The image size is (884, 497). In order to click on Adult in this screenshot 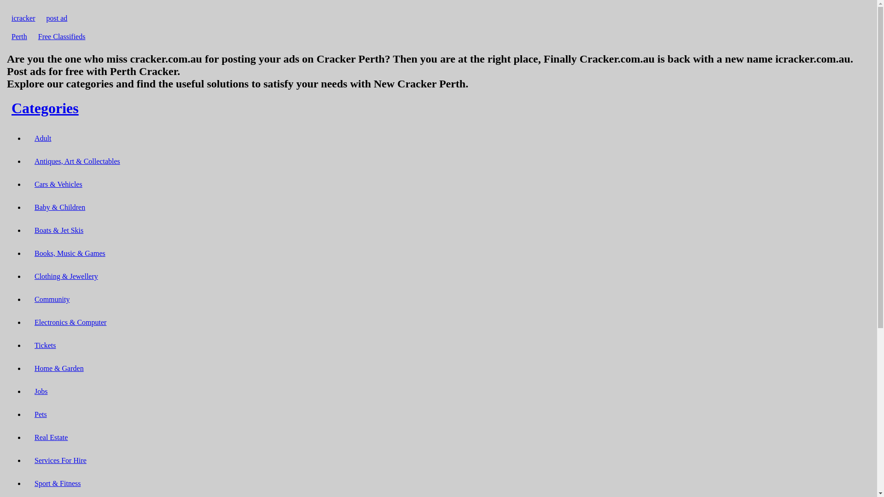, I will do `click(43, 138)`.